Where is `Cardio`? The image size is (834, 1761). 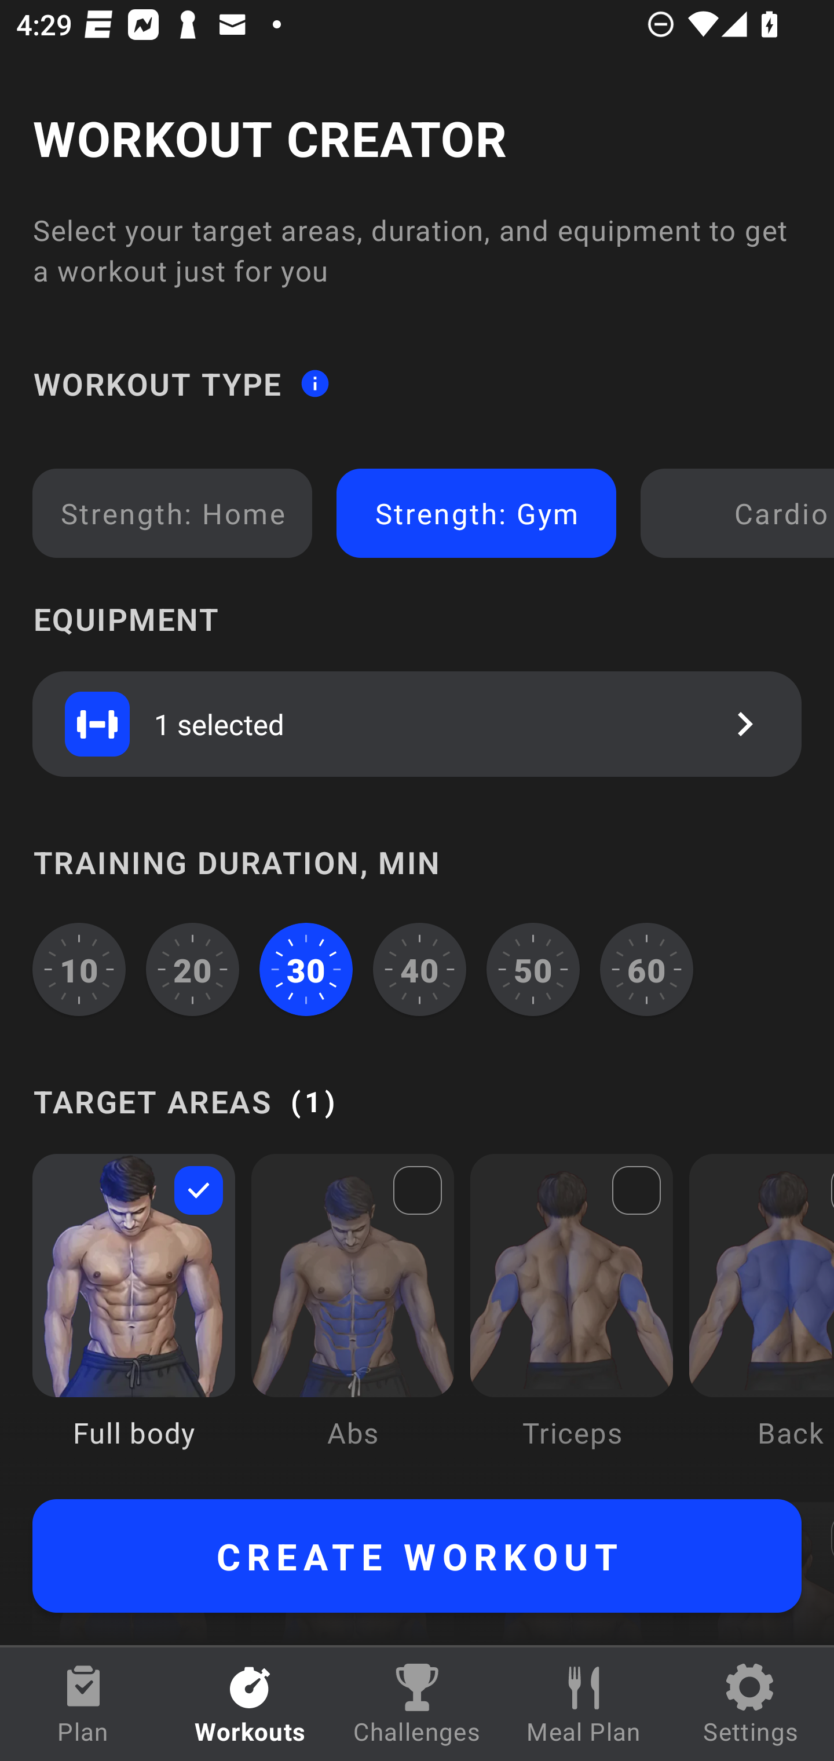
Cardio is located at coordinates (741, 513).